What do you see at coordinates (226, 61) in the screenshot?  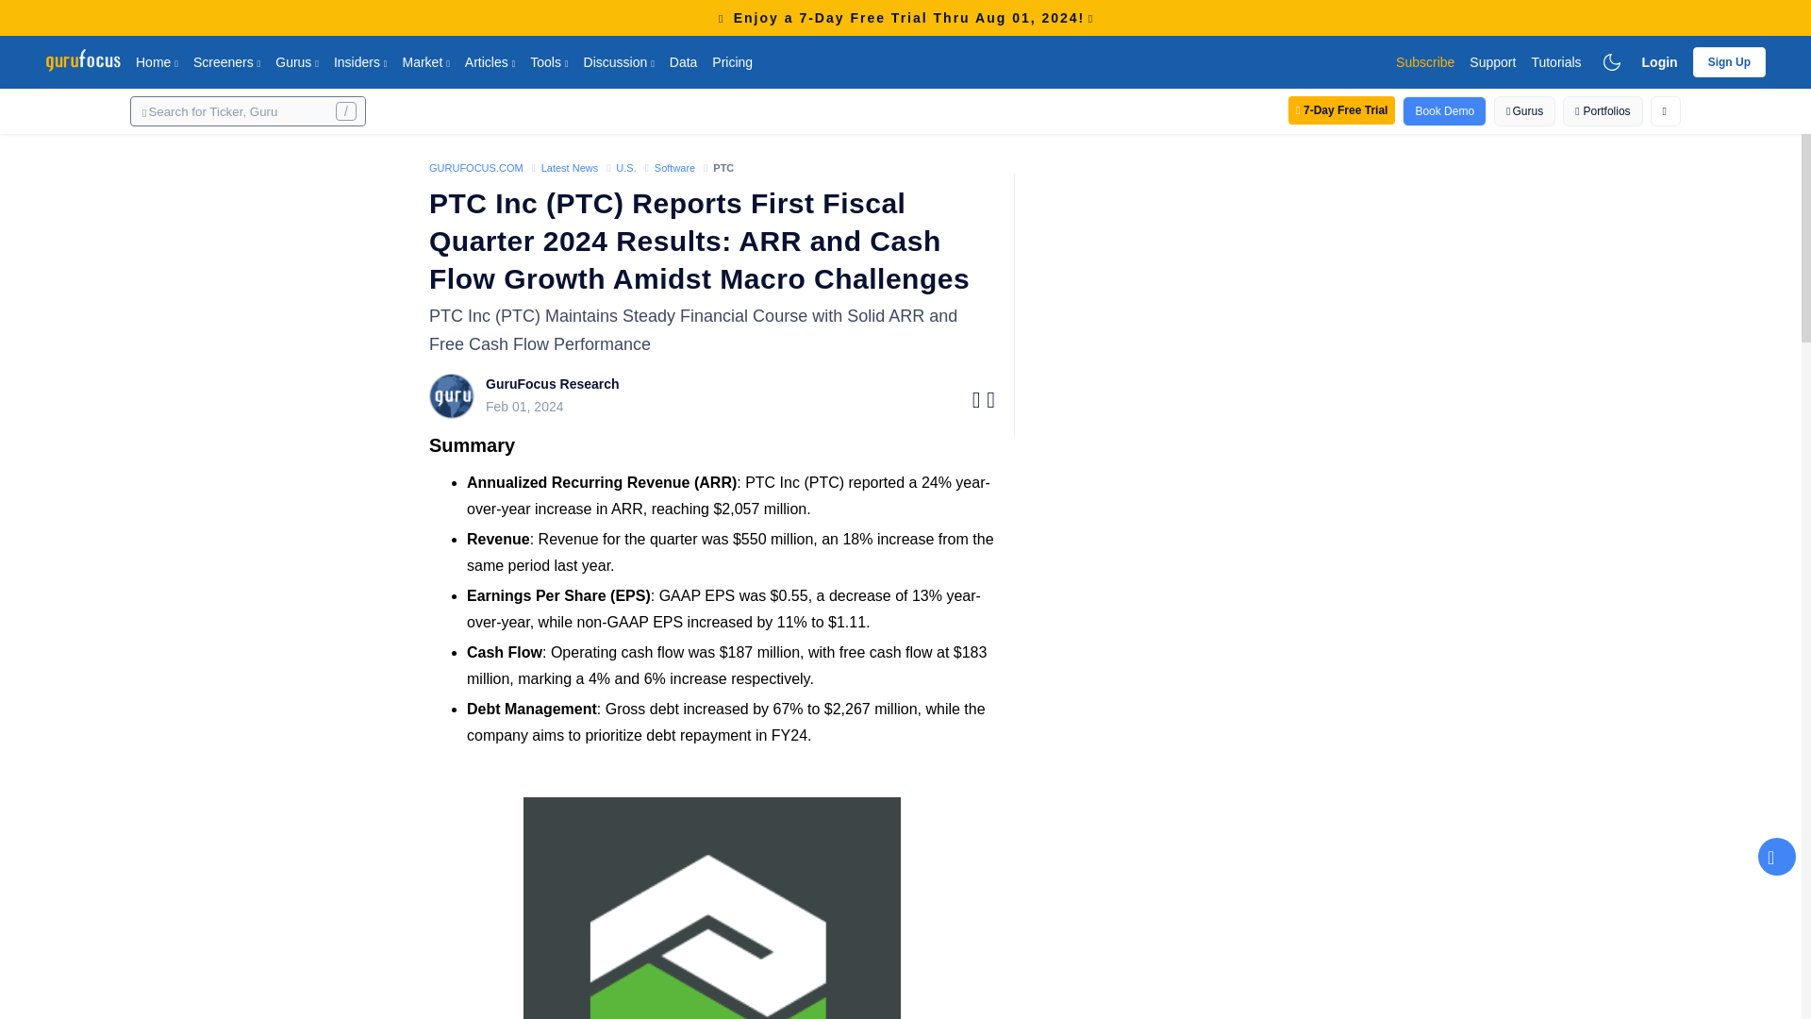 I see `Screeners` at bounding box center [226, 61].